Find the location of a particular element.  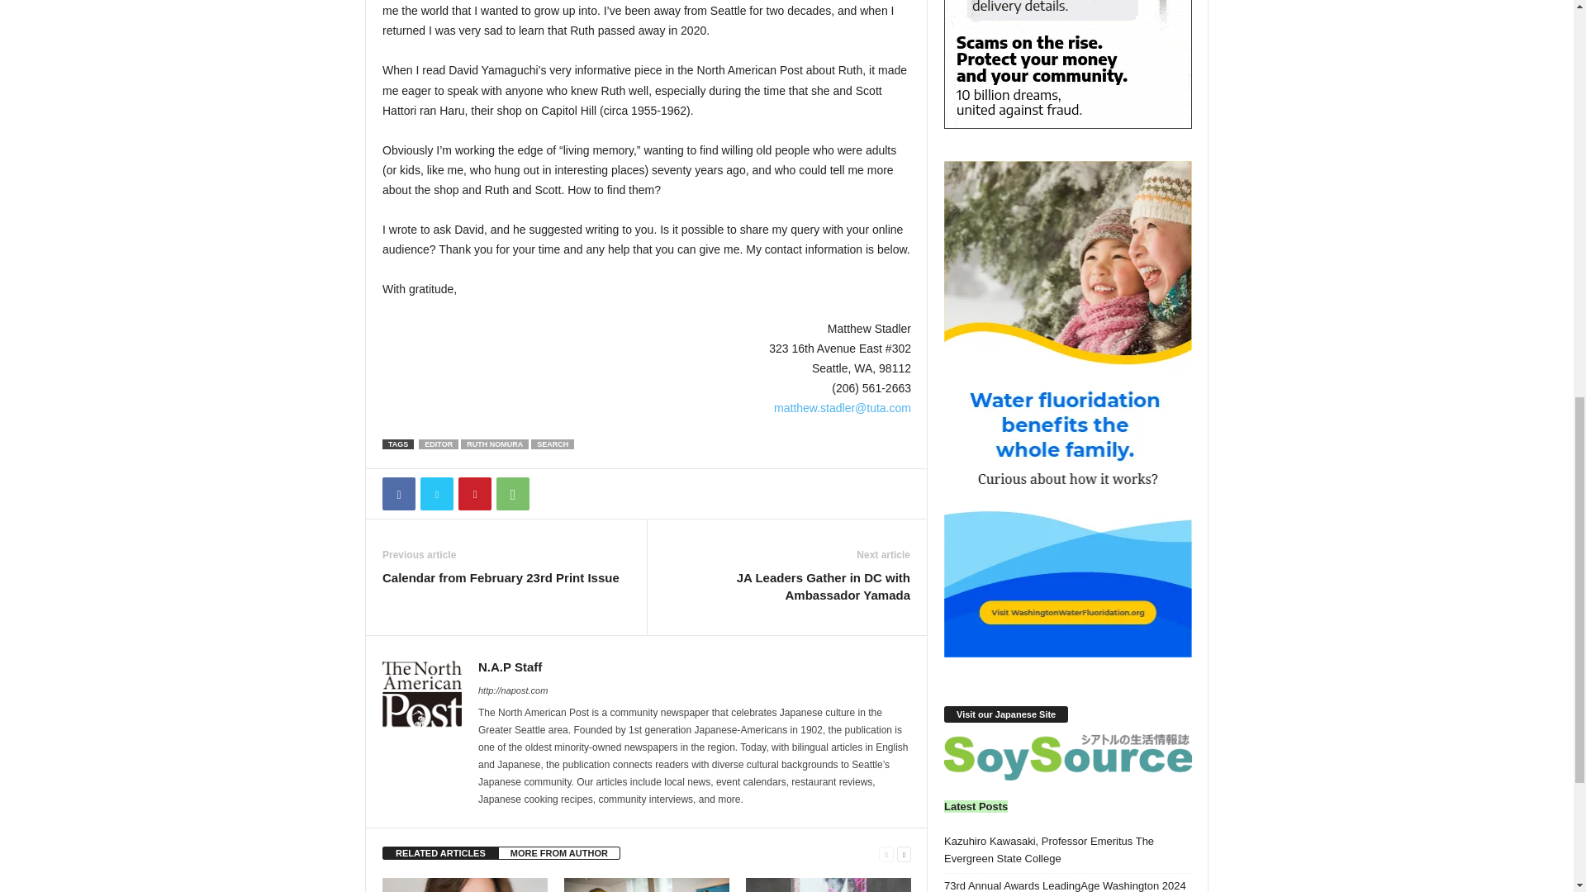

Facebook is located at coordinates (398, 493).